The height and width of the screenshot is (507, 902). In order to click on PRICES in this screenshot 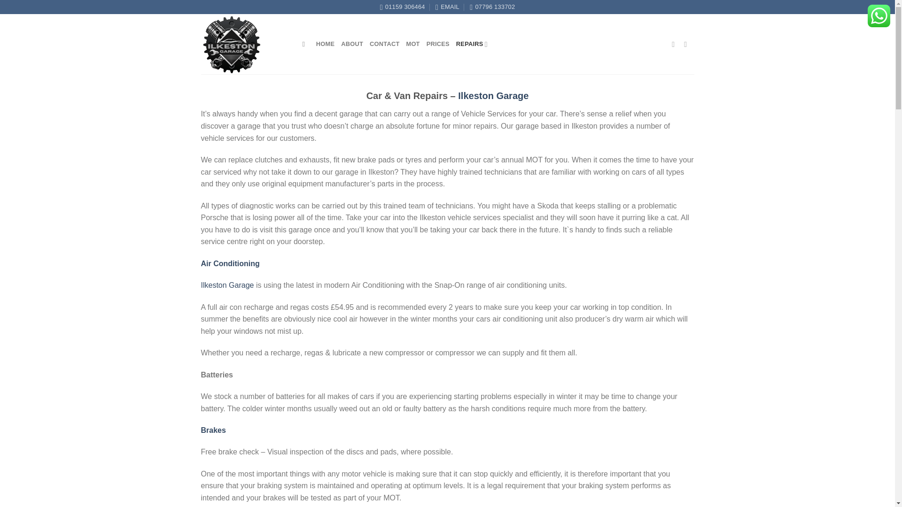, I will do `click(438, 44)`.